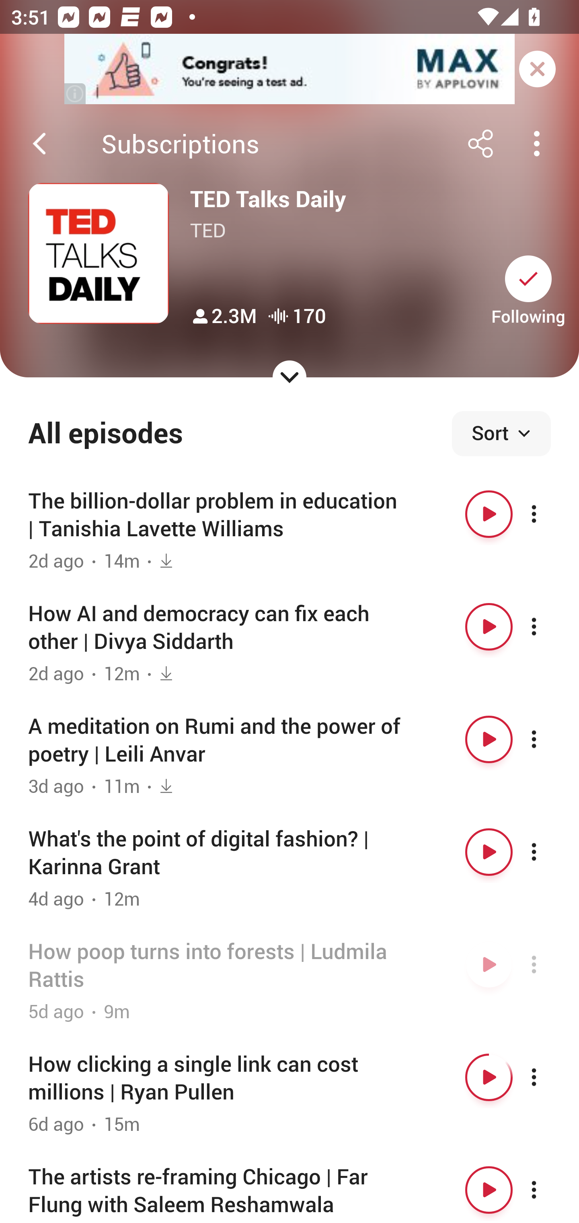 The image size is (579, 1223). I want to click on More options, so click(548, 739).